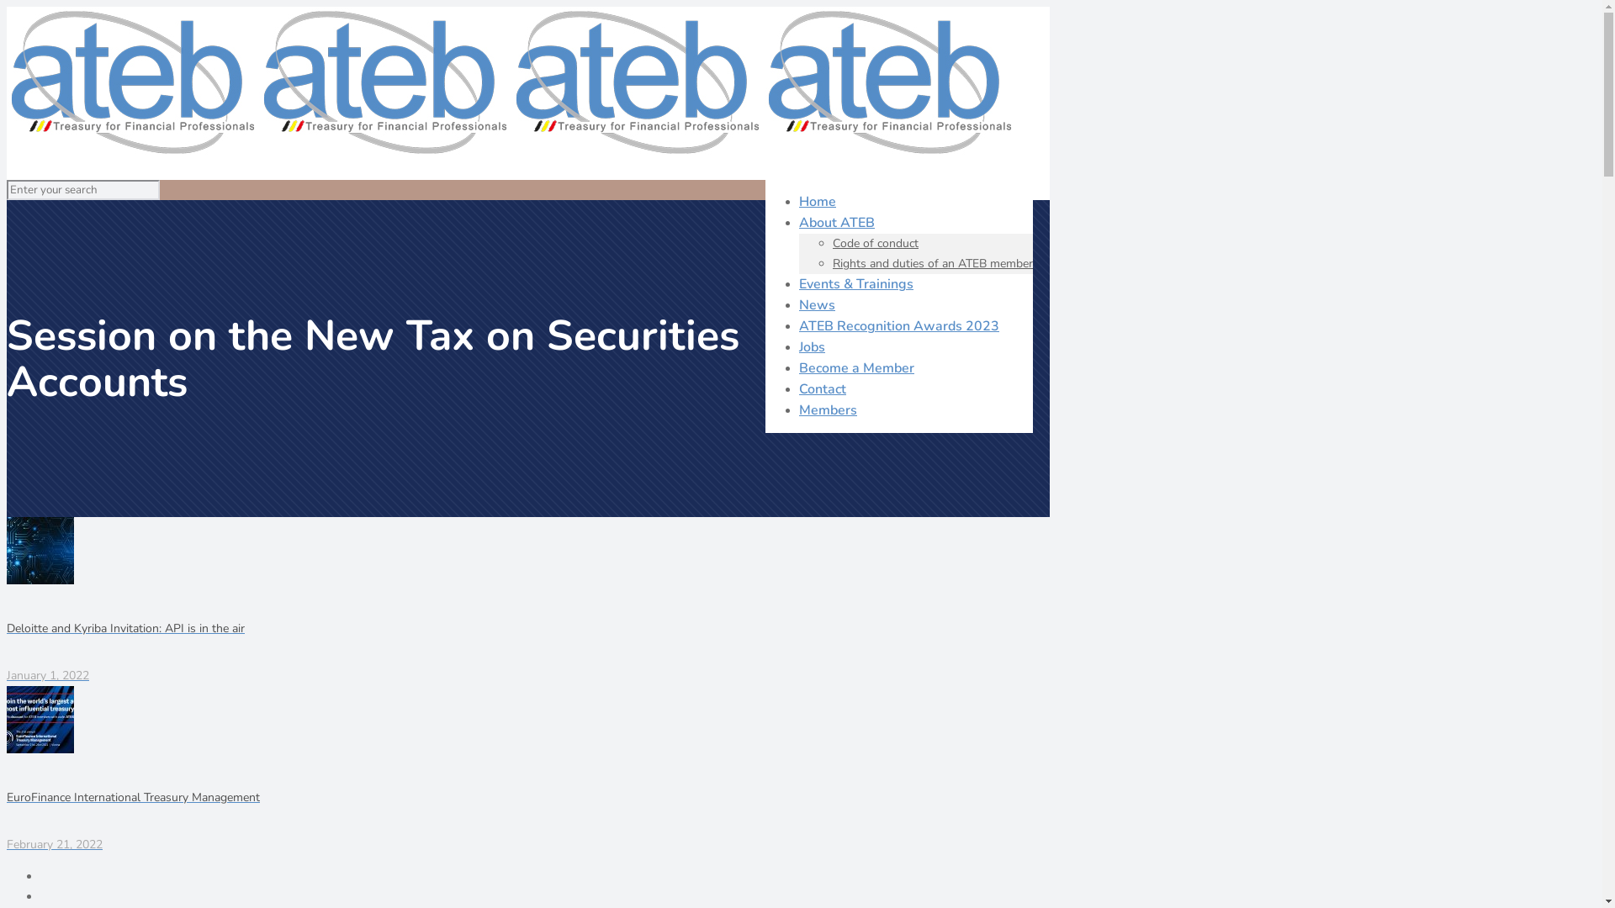 This screenshot has height=908, width=1615. What do you see at coordinates (818, 304) in the screenshot?
I see `News` at bounding box center [818, 304].